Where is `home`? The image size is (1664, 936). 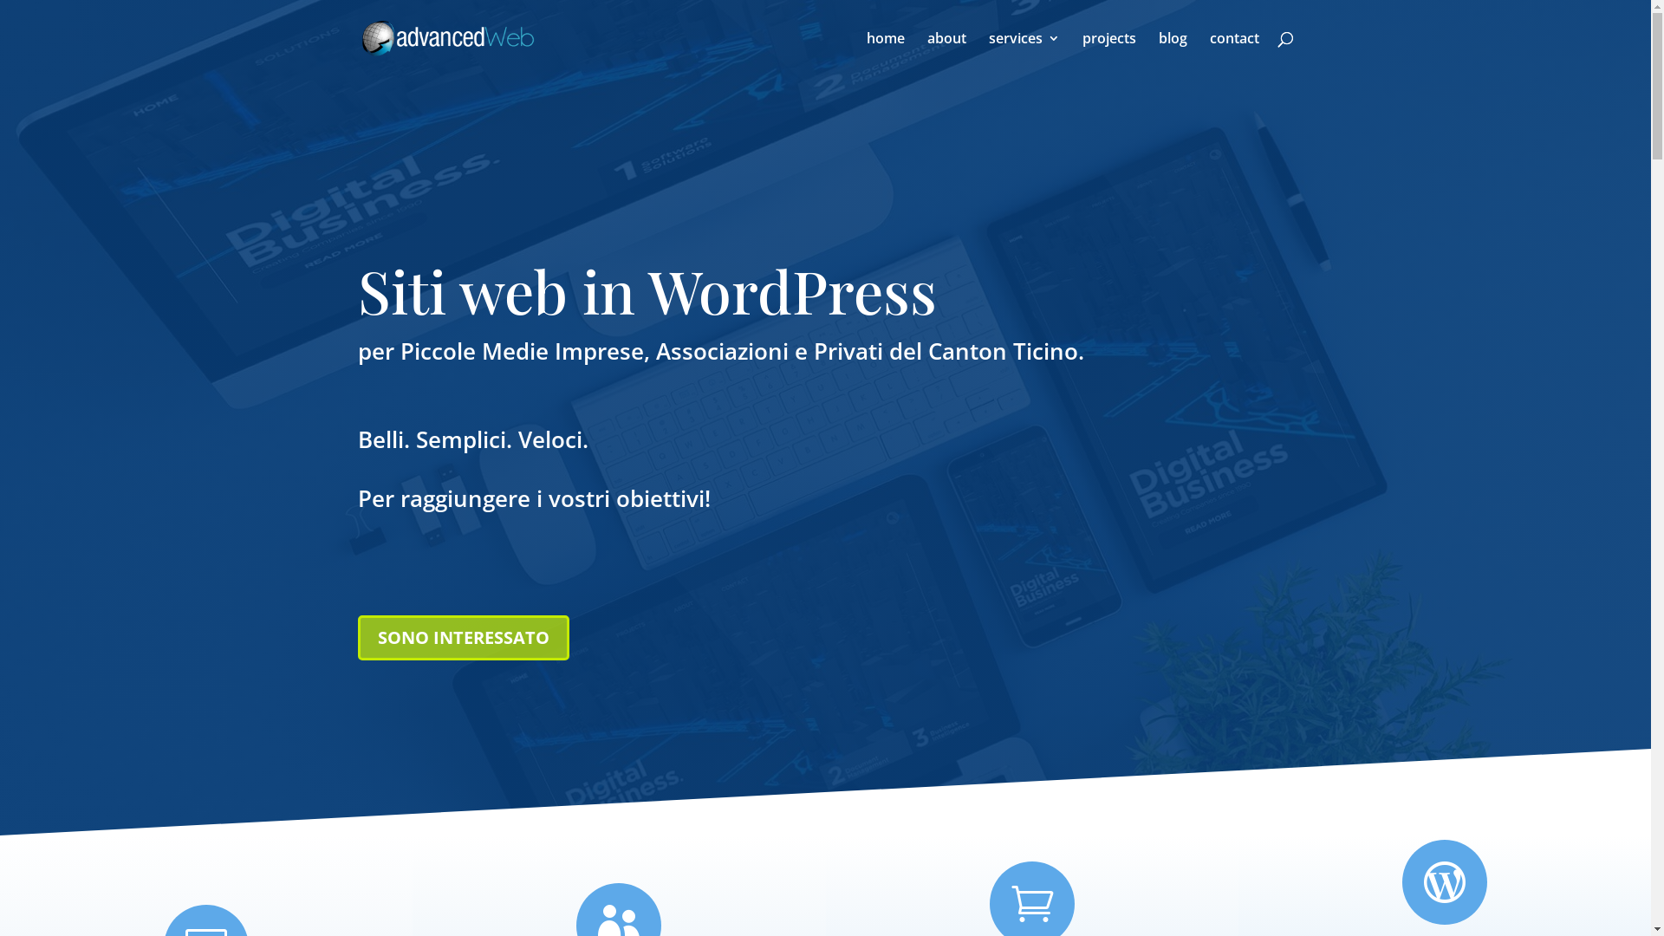
home is located at coordinates (886, 54).